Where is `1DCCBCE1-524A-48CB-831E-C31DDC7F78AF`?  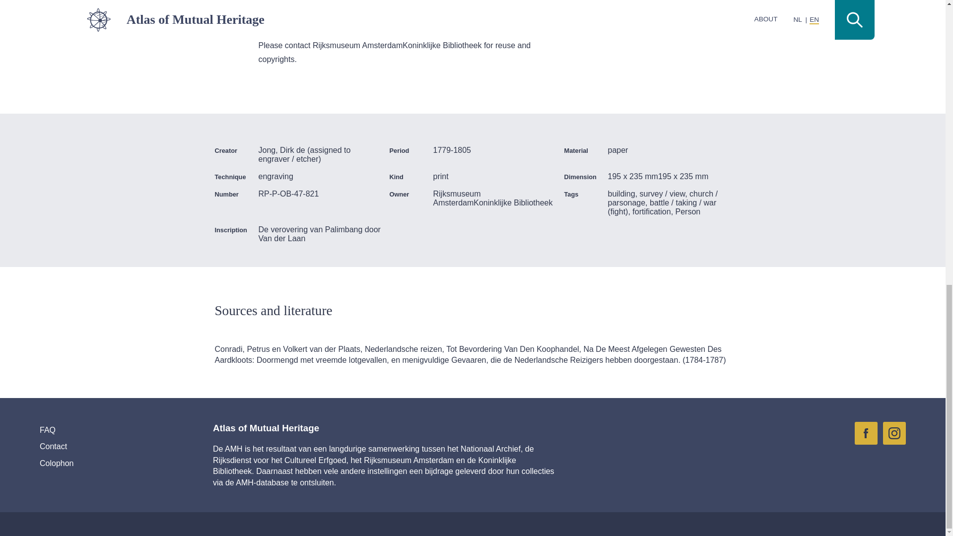 1DCCBCE1-524A-48CB-831E-C31DDC7F78AF is located at coordinates (866, 433).